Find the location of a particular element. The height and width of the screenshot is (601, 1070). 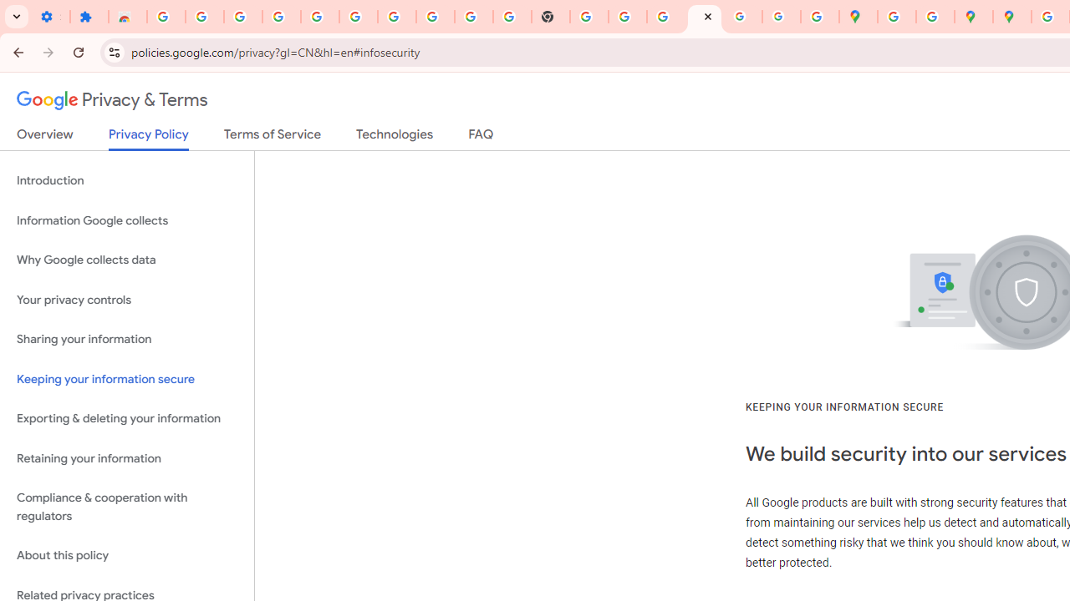

Google Maps is located at coordinates (858, 17).